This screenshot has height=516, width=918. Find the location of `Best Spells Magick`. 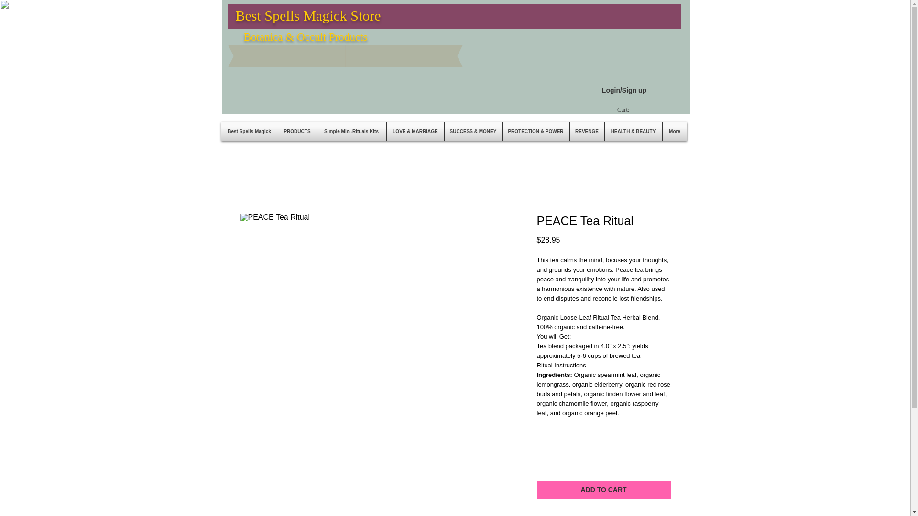

Best Spells Magick is located at coordinates (249, 131).